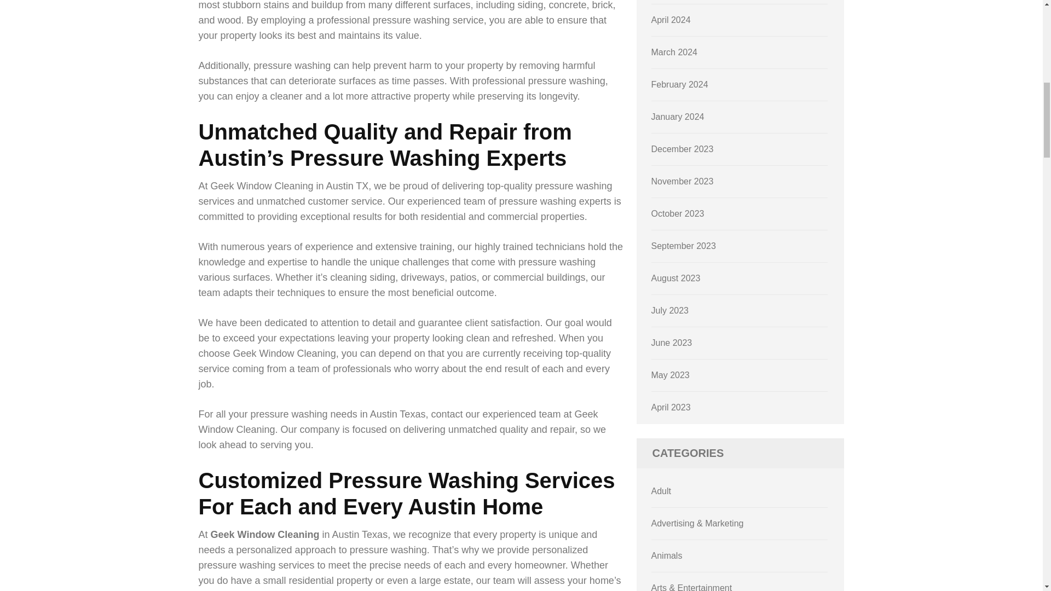  What do you see at coordinates (682, 149) in the screenshot?
I see `December 2023` at bounding box center [682, 149].